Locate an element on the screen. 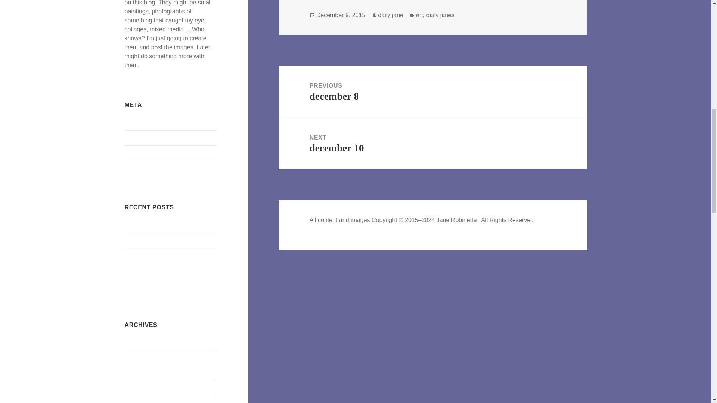 This screenshot has height=403, width=717. december 12, 2017 is located at coordinates (150, 225).